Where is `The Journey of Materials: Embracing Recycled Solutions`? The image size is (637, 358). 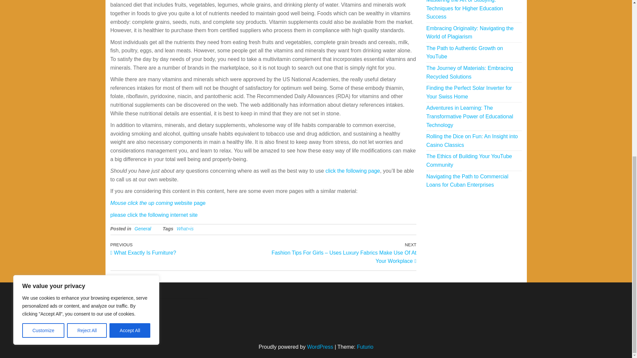
The Journey of Materials: Embracing Recycled Solutions is located at coordinates (464, 52).